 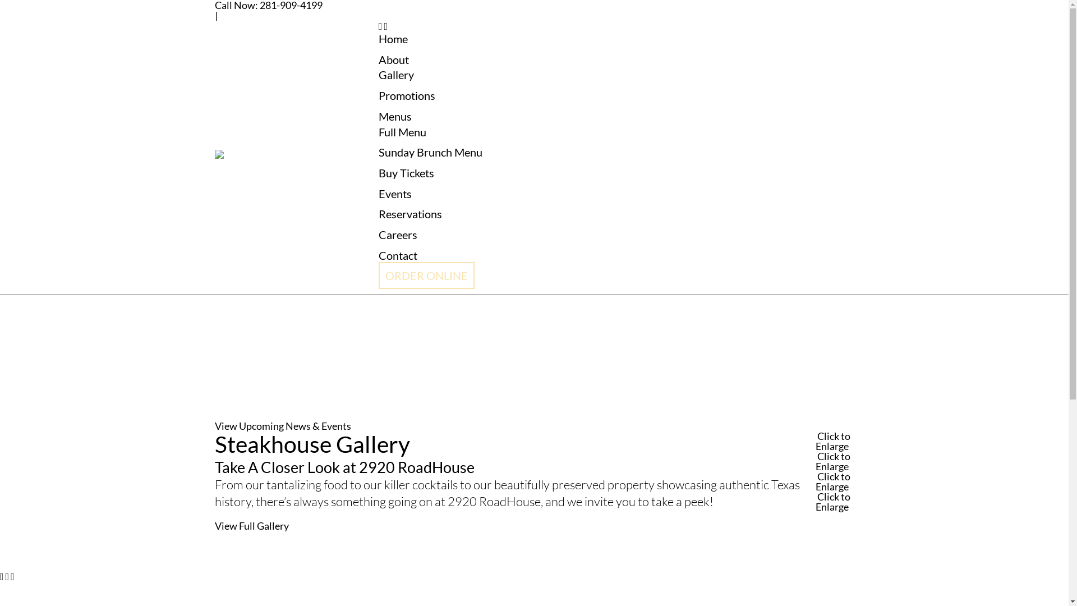 I want to click on Careers, so click(x=398, y=235).